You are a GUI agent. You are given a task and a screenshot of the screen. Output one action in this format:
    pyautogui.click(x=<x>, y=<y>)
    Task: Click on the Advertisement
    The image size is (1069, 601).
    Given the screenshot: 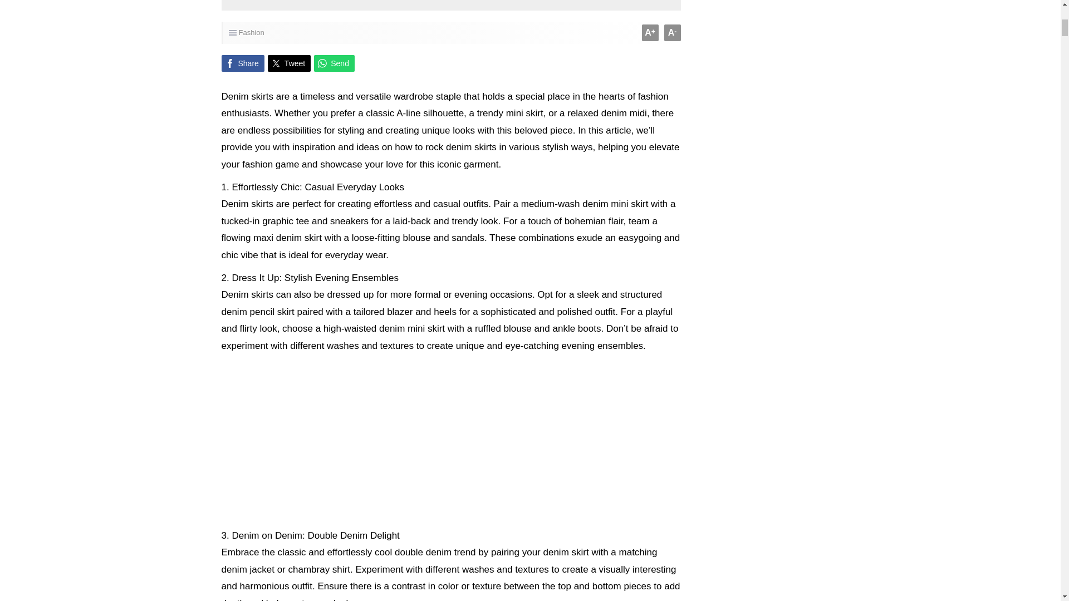 What is the action you would take?
    pyautogui.click(x=451, y=439)
    